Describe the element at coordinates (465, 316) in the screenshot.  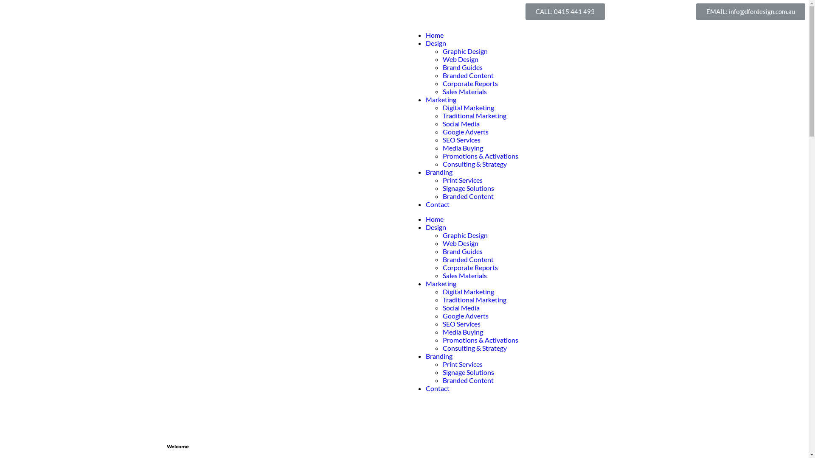
I see `Google Adverts` at that location.